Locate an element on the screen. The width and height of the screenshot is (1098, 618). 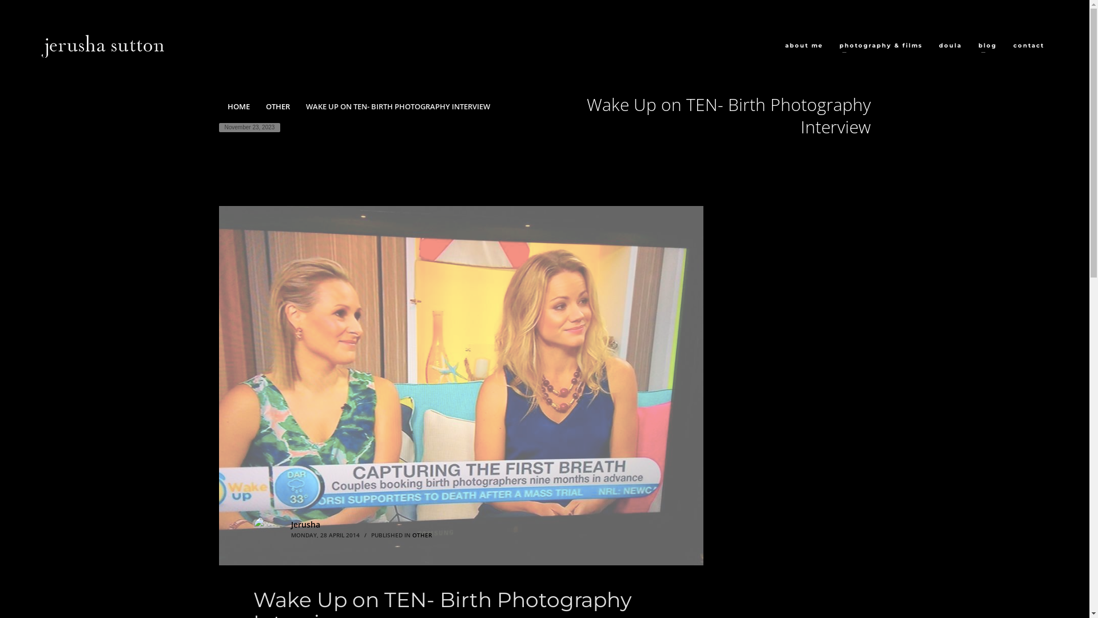
HOME is located at coordinates (239, 106).